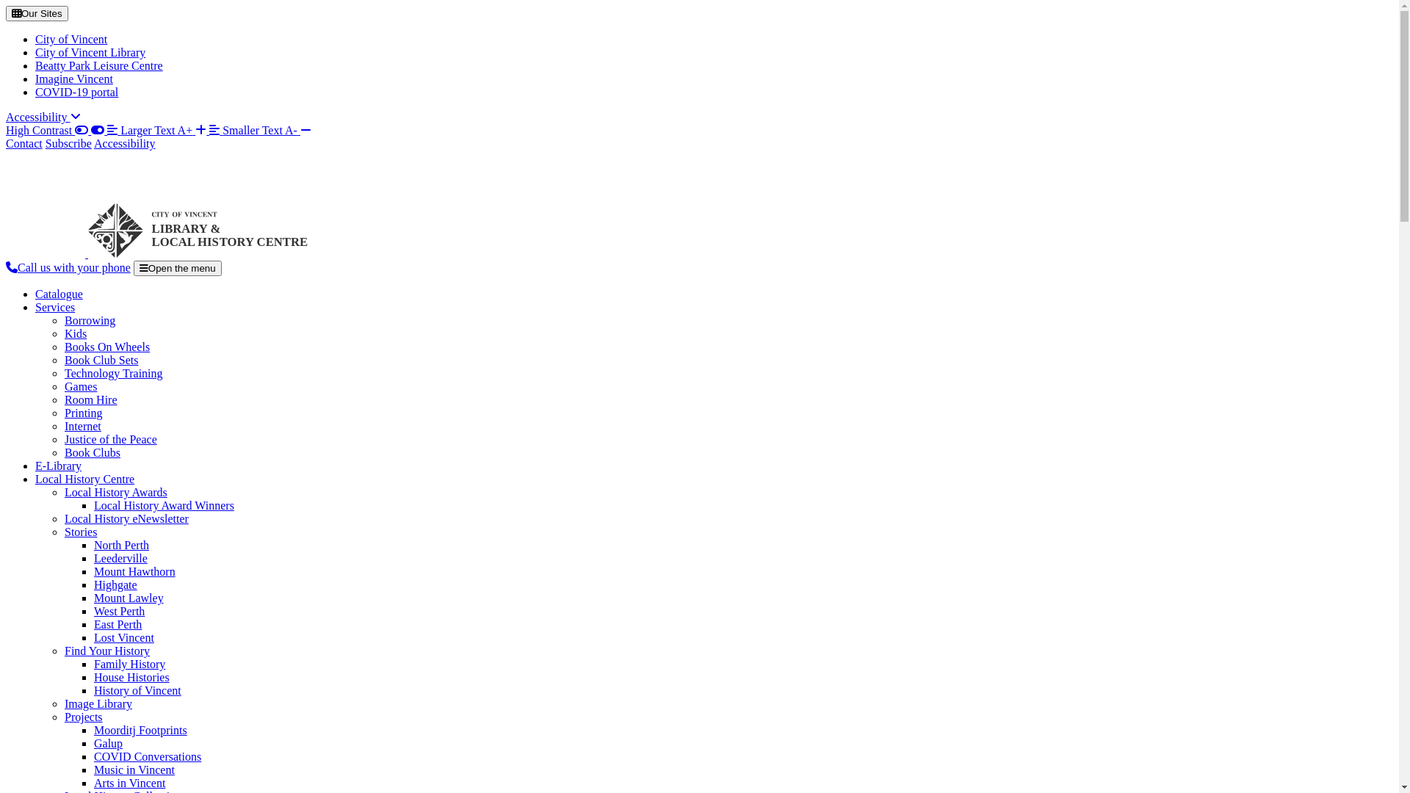 The height and width of the screenshot is (793, 1410). Describe the element at coordinates (59, 466) in the screenshot. I see `E-Library` at that location.